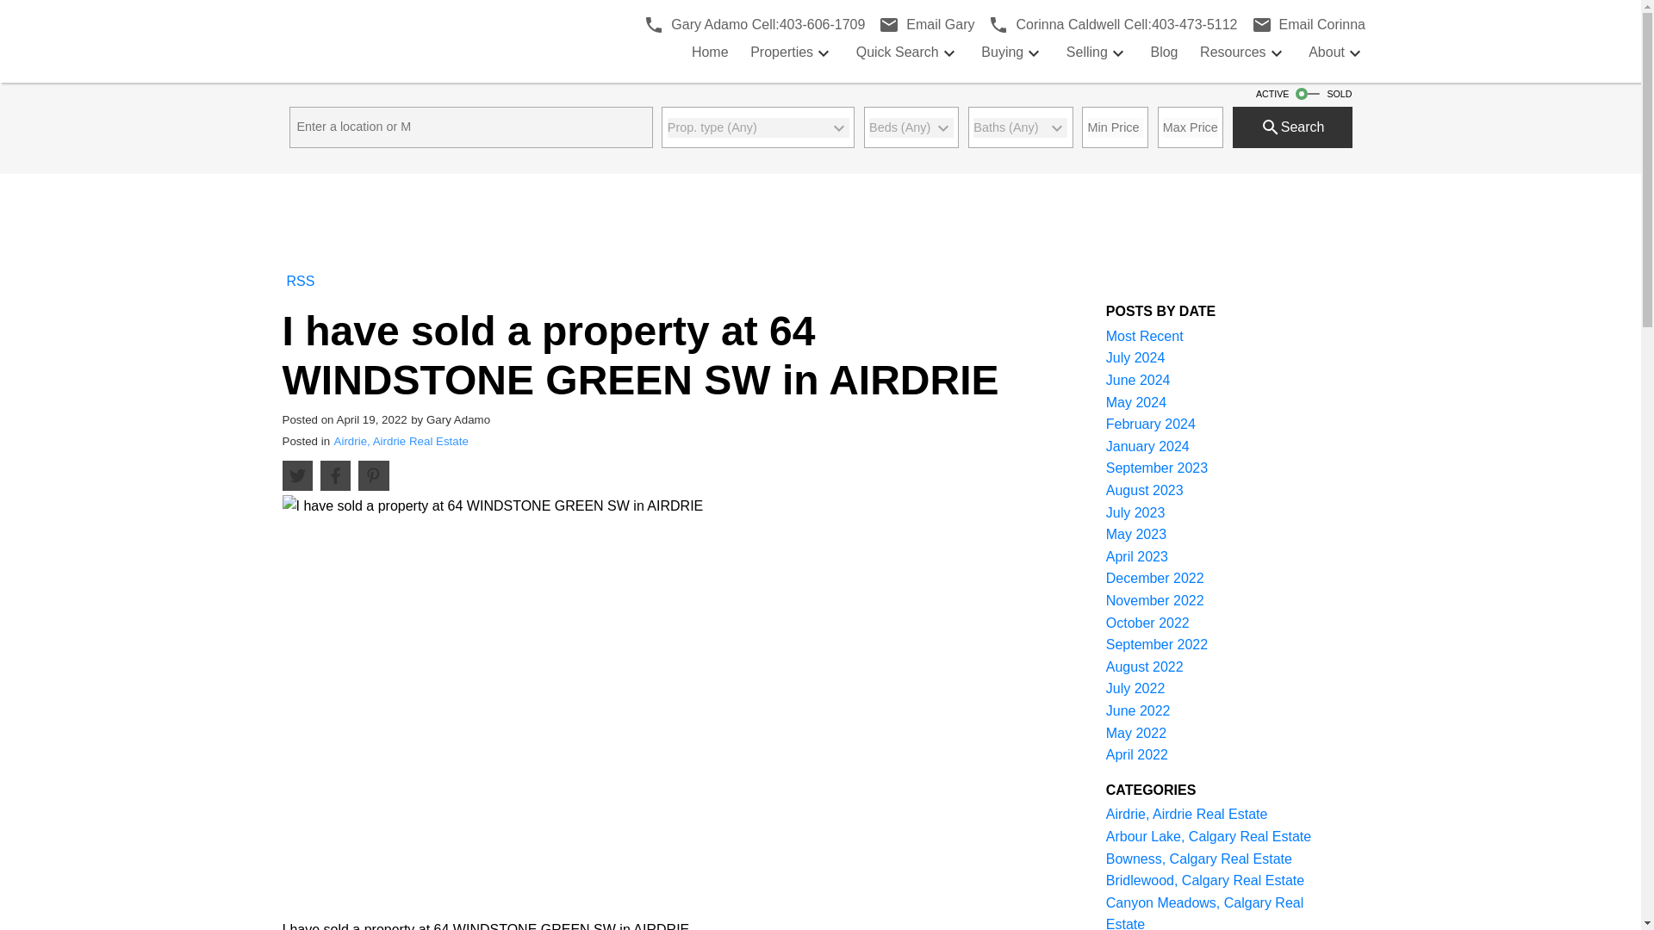 This screenshot has height=930, width=1654. I want to click on May 2024, so click(1139, 381).